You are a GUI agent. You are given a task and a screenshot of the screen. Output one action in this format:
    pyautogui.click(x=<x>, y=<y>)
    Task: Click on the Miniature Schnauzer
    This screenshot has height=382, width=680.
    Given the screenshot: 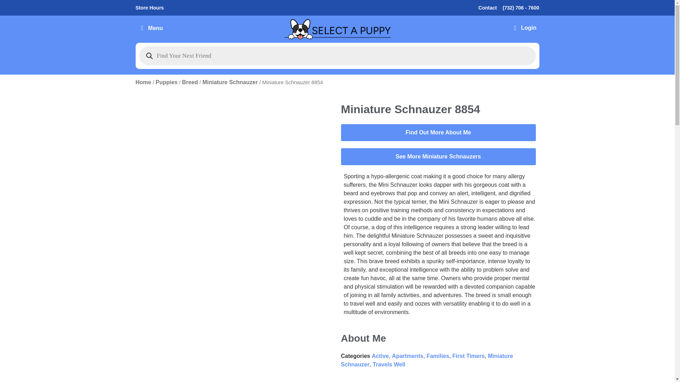 What is the action you would take?
    pyautogui.click(x=426, y=360)
    